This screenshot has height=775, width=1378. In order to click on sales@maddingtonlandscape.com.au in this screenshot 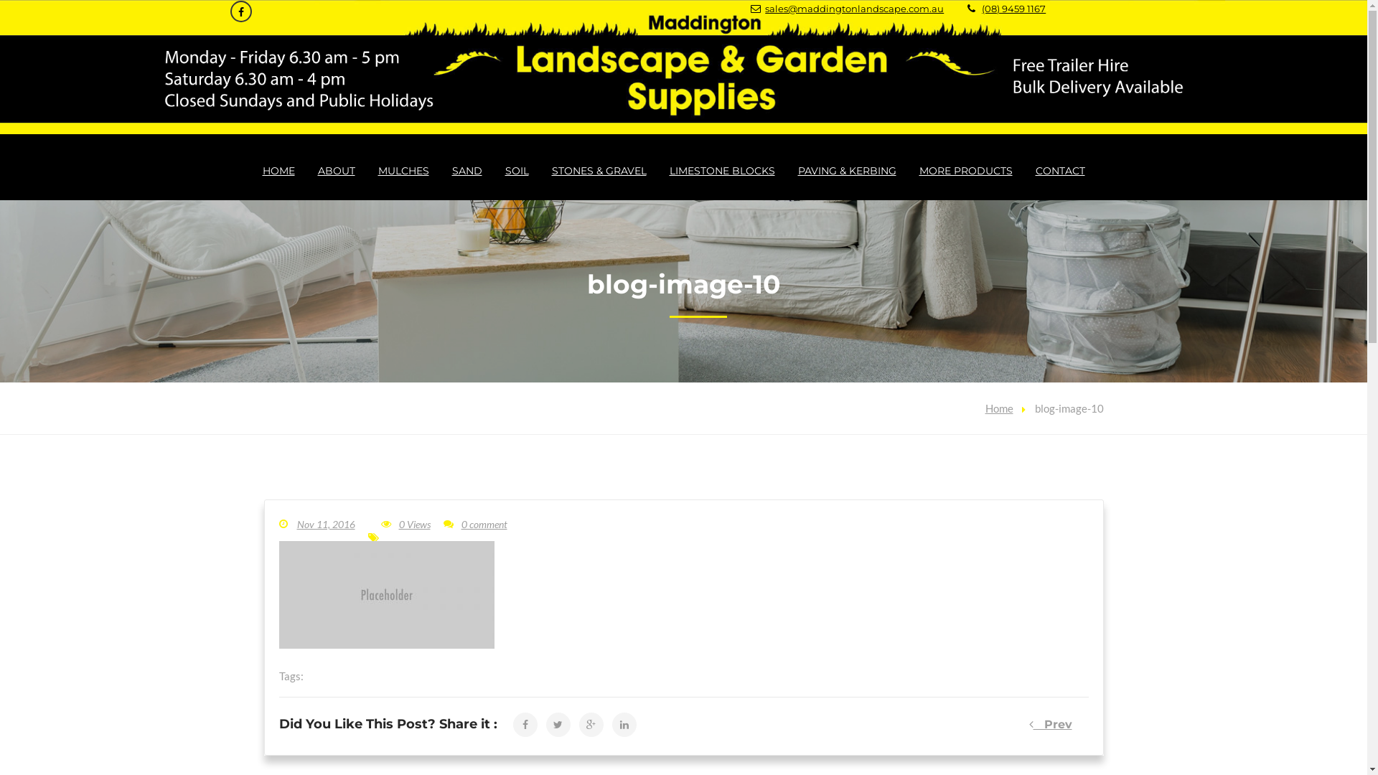, I will do `click(854, 9)`.